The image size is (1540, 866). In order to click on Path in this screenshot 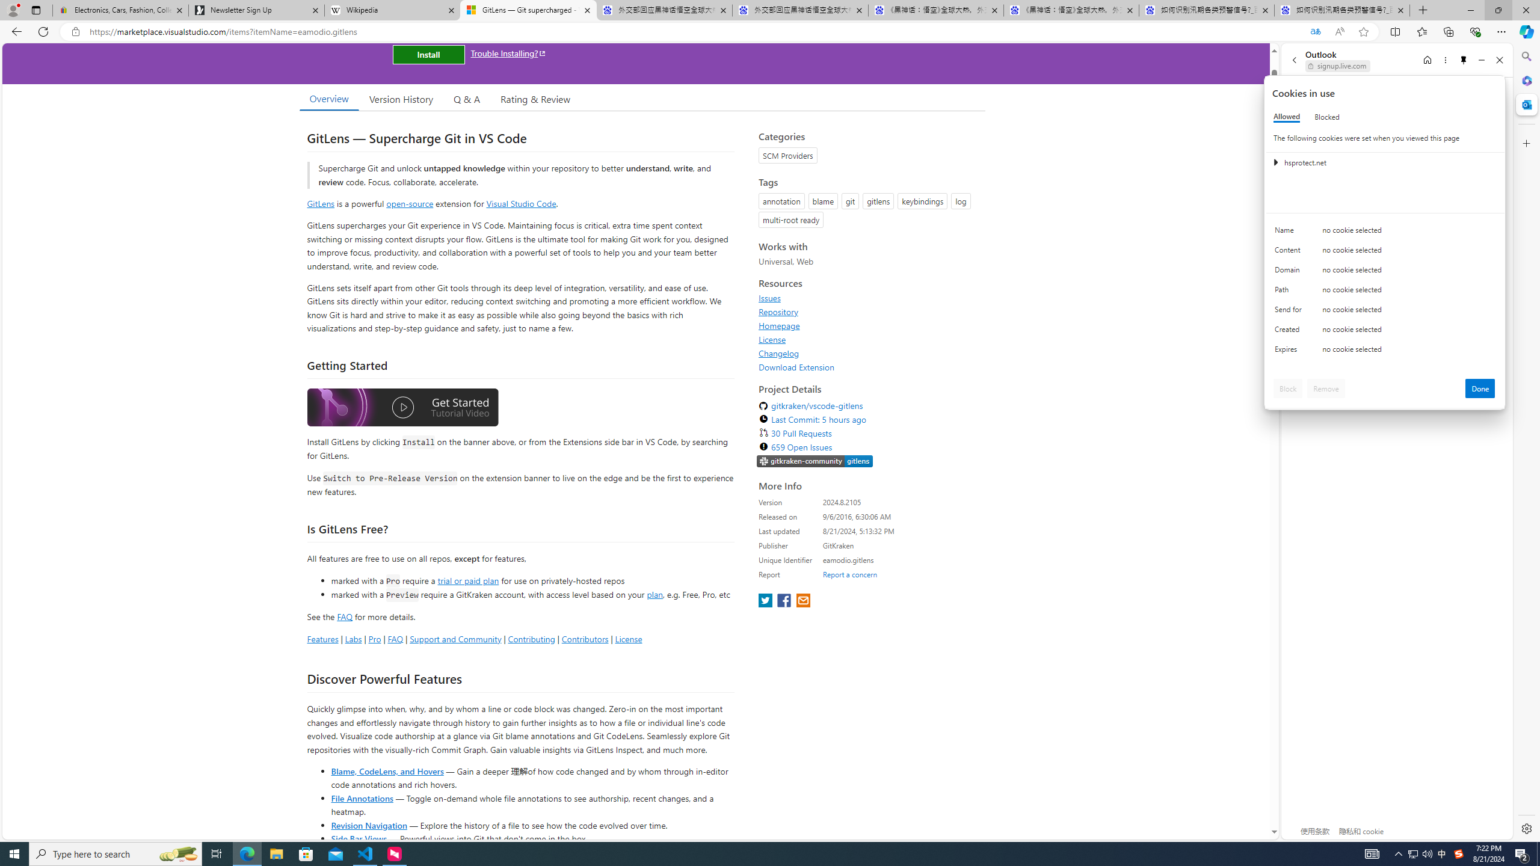, I will do `click(1290, 292)`.